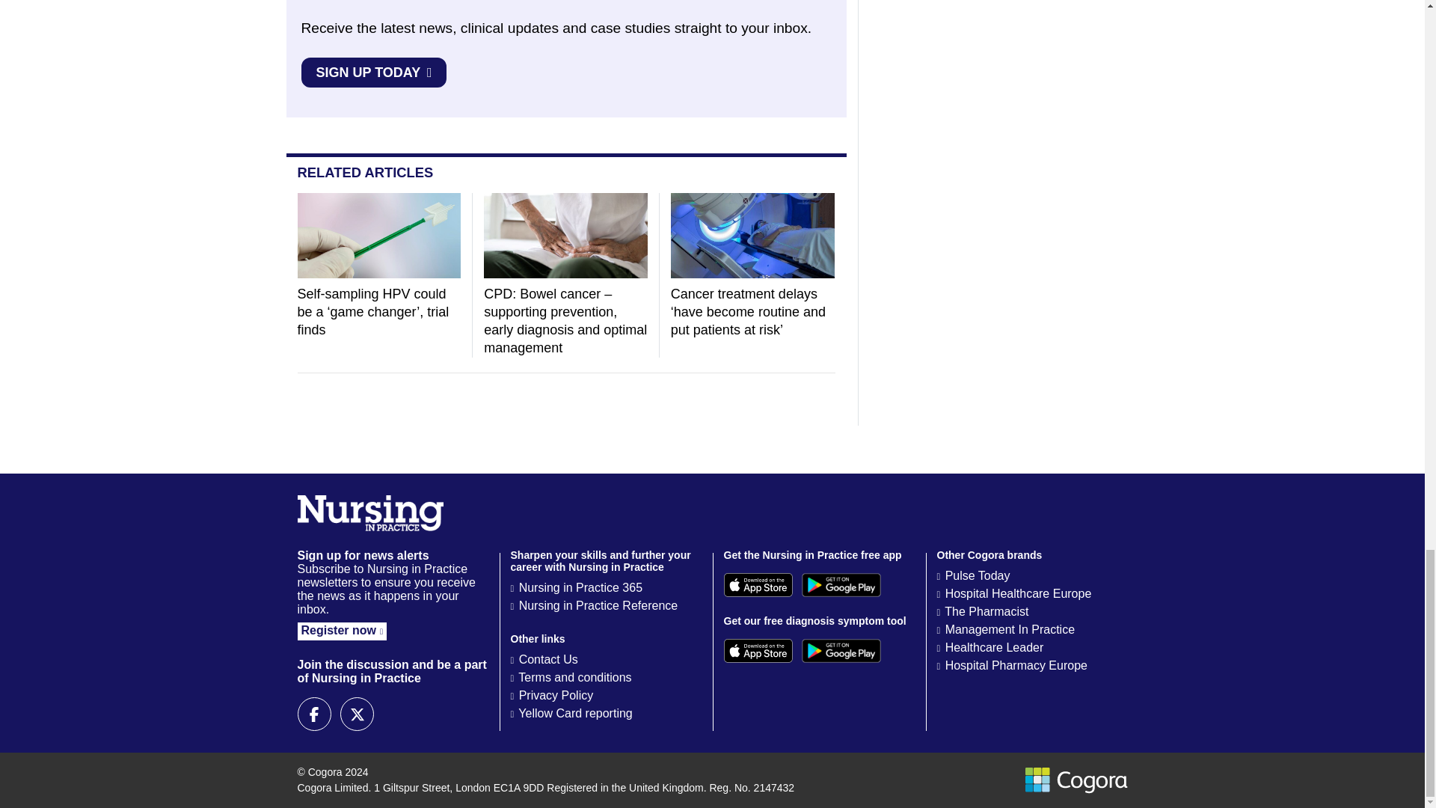 Image resolution: width=1436 pixels, height=808 pixels. Describe the element at coordinates (758, 585) in the screenshot. I see `Download our app from the Apple App Store` at that location.